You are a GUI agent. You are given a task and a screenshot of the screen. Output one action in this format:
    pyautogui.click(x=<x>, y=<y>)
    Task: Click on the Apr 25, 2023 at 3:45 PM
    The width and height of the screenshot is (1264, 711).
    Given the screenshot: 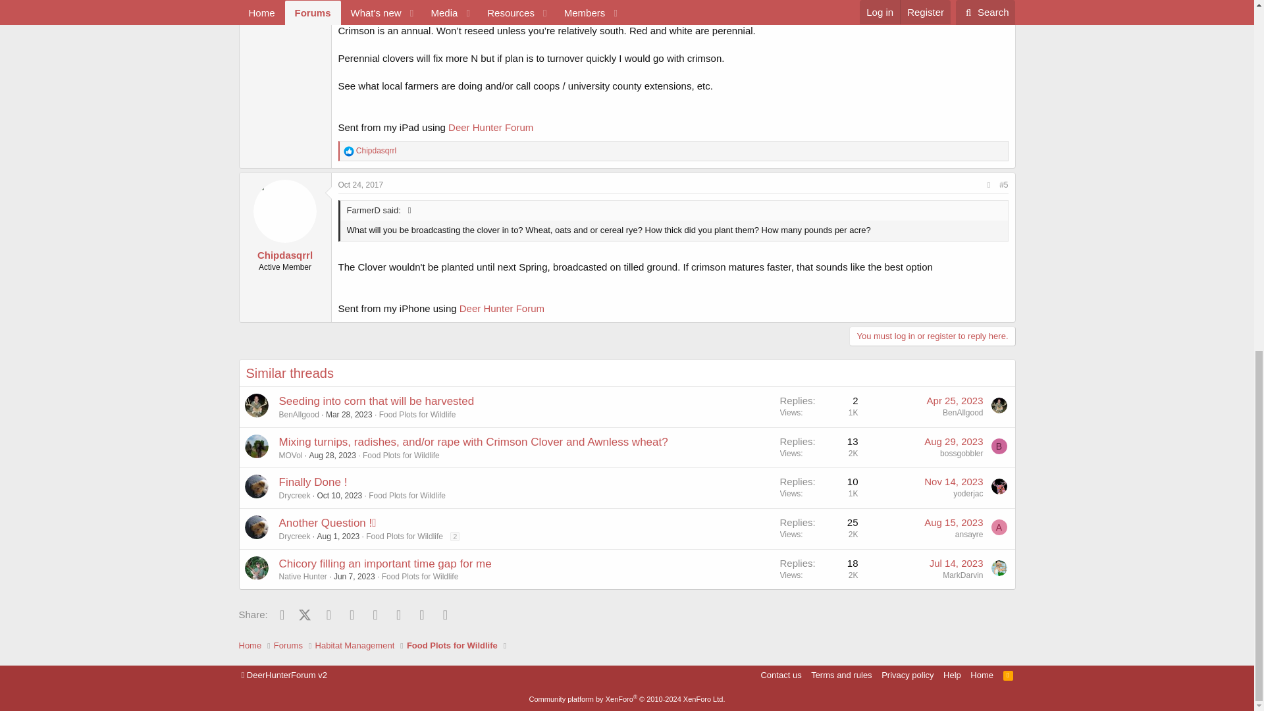 What is the action you would take?
    pyautogui.click(x=955, y=400)
    